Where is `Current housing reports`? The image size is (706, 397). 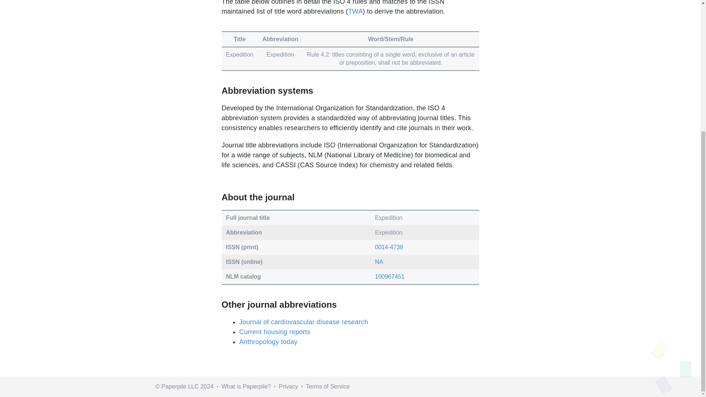 Current housing reports is located at coordinates (274, 332).